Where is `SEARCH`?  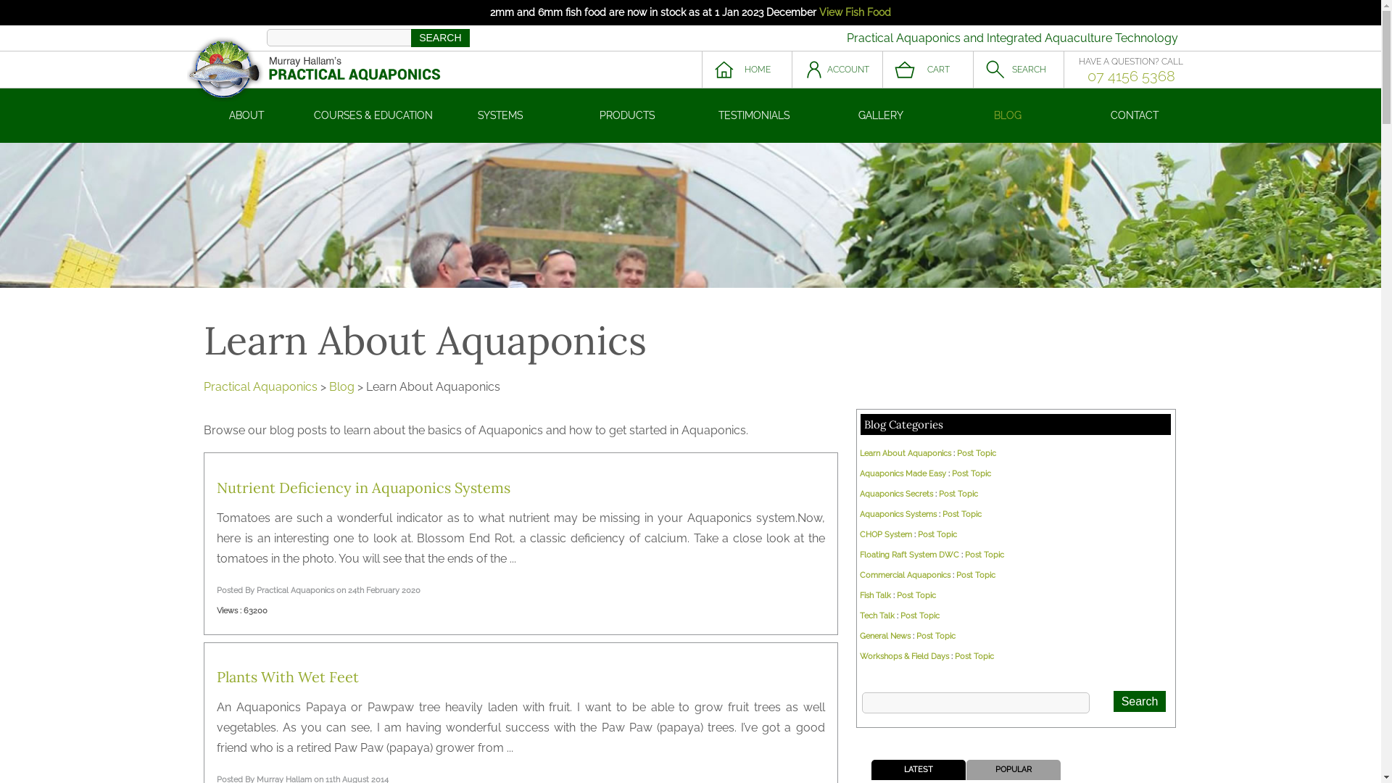 SEARCH is located at coordinates (440, 38).